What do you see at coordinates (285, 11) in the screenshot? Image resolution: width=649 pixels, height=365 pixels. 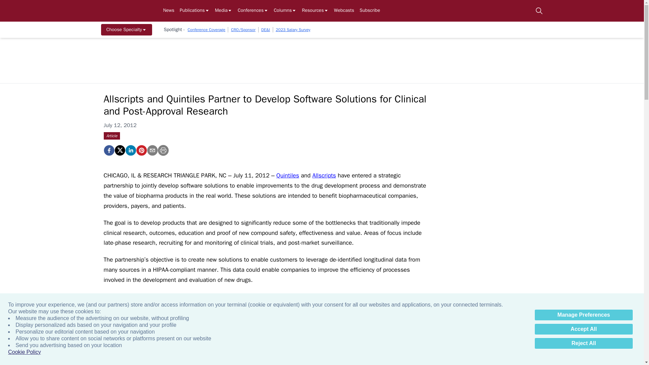 I see `Columns` at bounding box center [285, 11].